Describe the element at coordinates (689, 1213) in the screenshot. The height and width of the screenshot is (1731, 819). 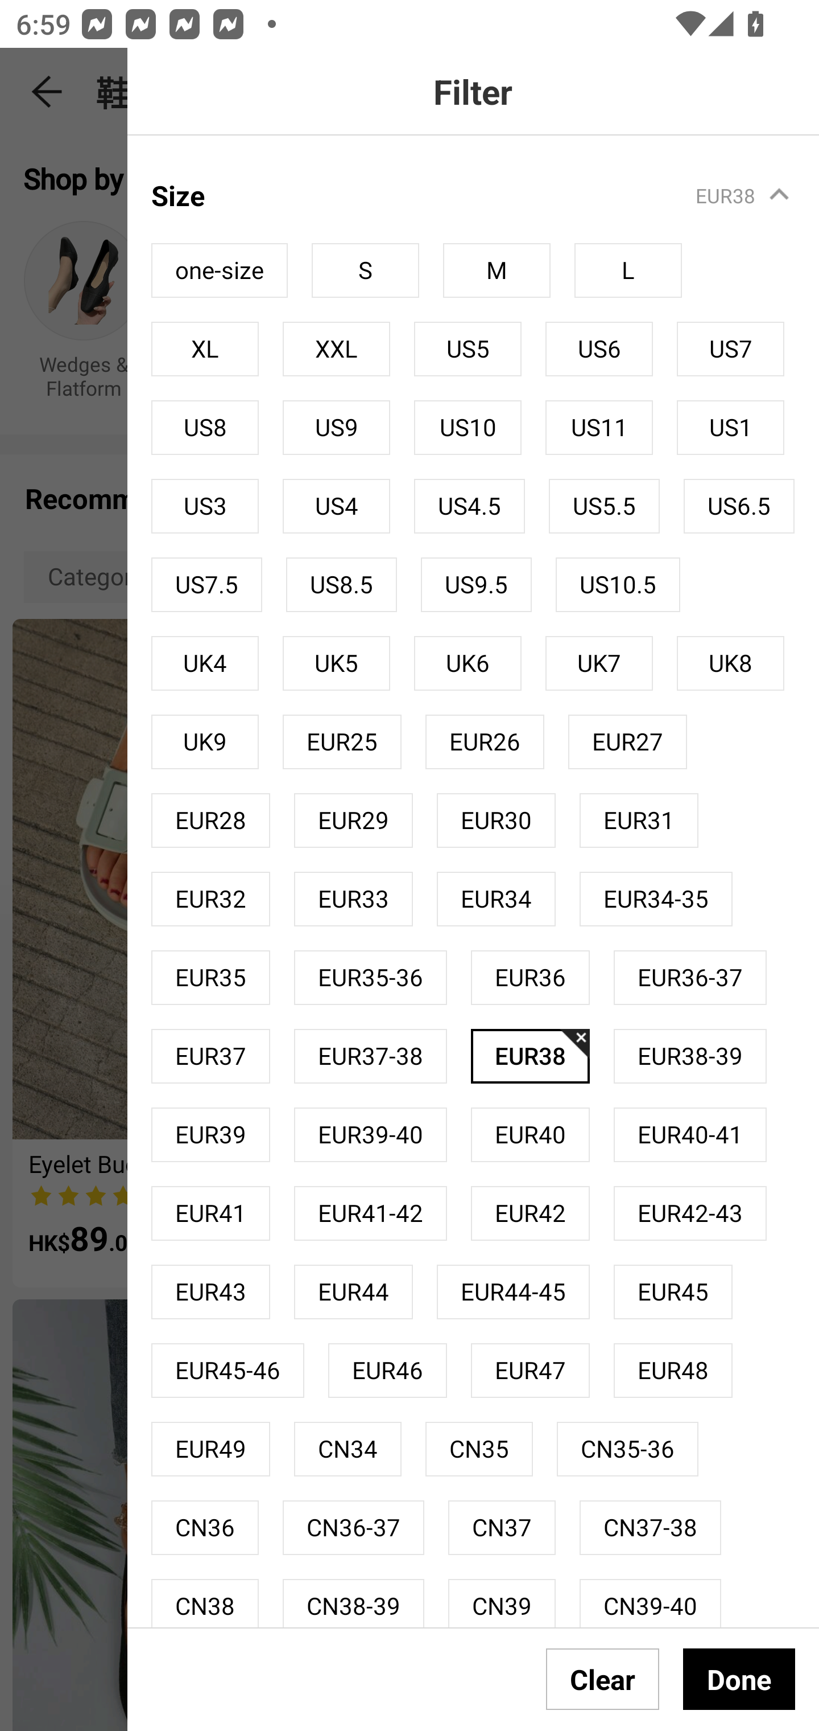
I see `EUR42-43` at that location.